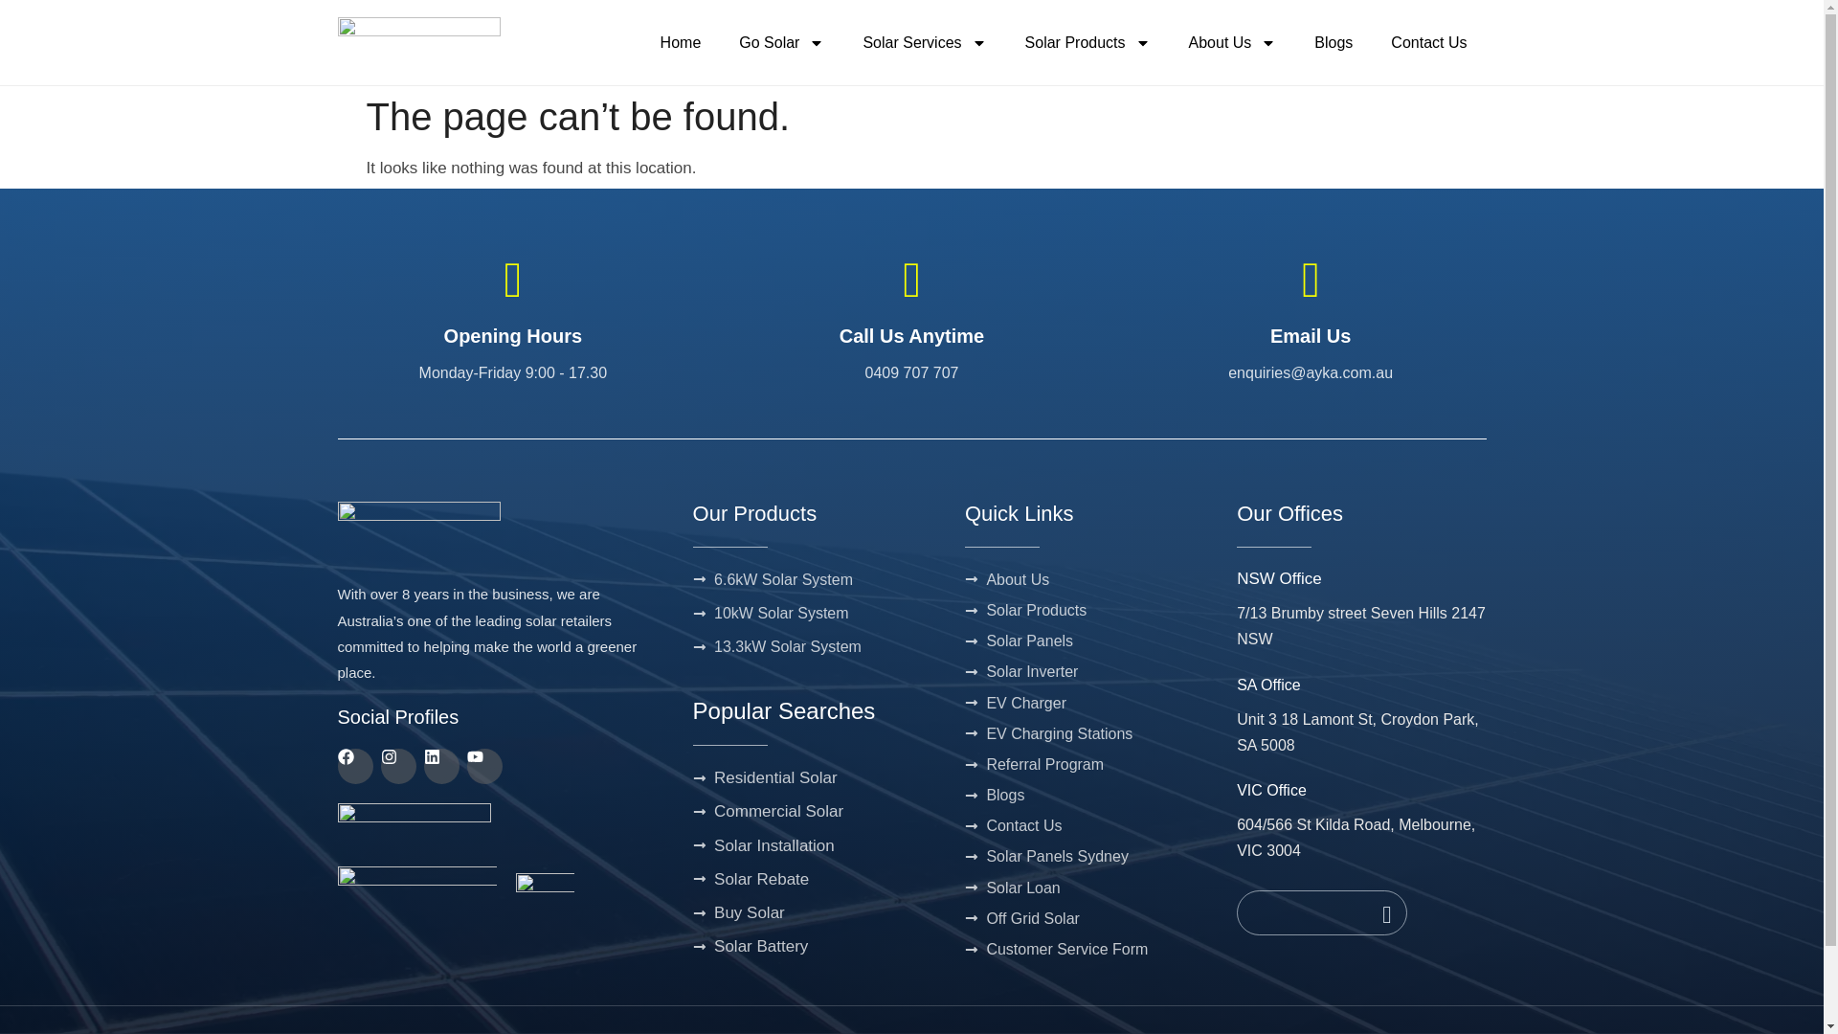 The image size is (1838, 1034). What do you see at coordinates (781, 42) in the screenshot?
I see `Go Solar` at bounding box center [781, 42].